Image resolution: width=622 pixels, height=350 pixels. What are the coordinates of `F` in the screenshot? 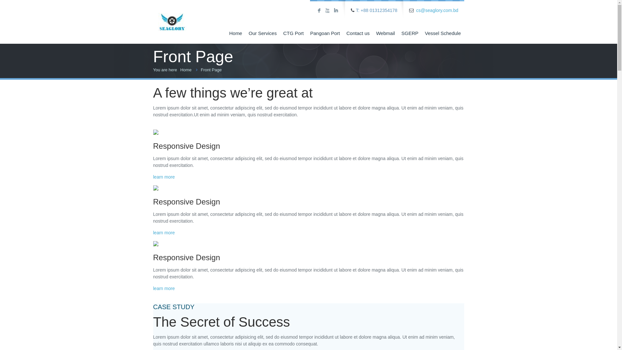 It's located at (319, 11).